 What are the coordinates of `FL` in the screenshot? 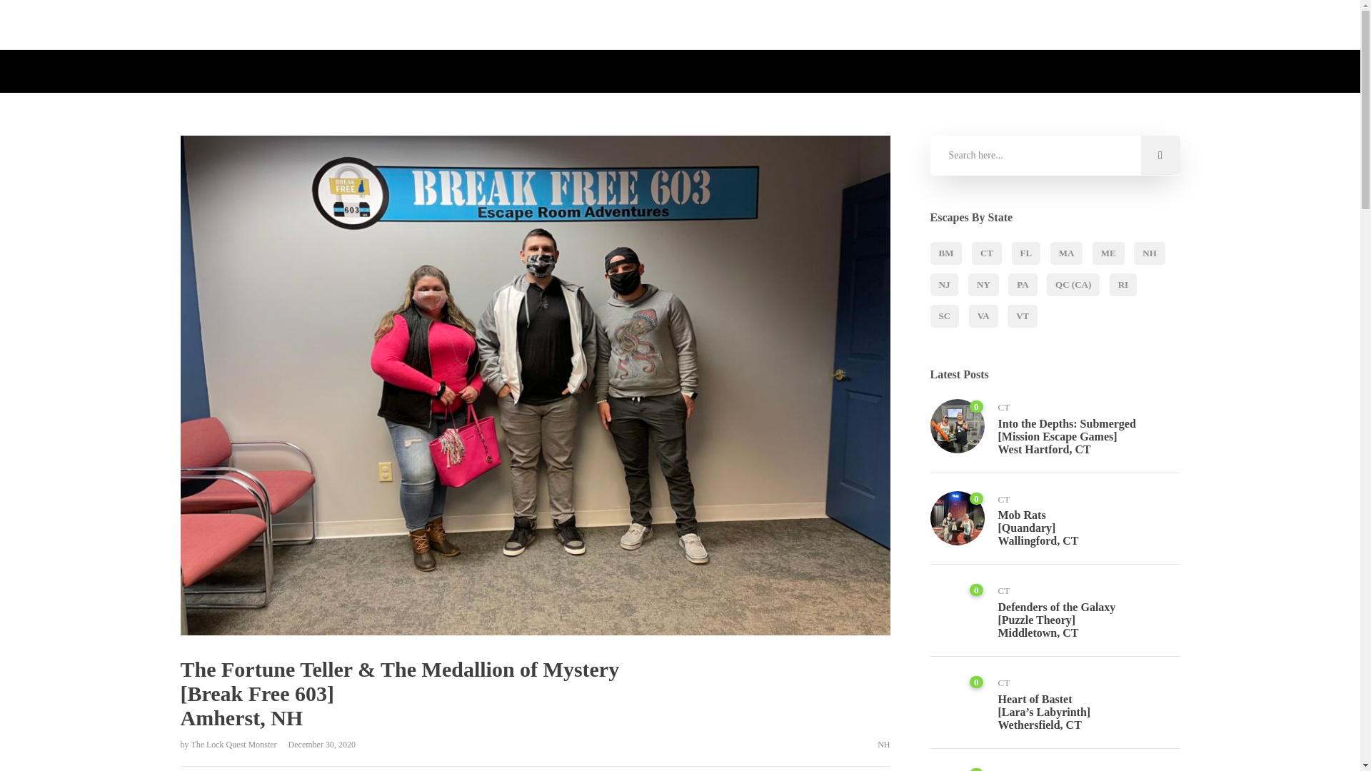 It's located at (1025, 253).